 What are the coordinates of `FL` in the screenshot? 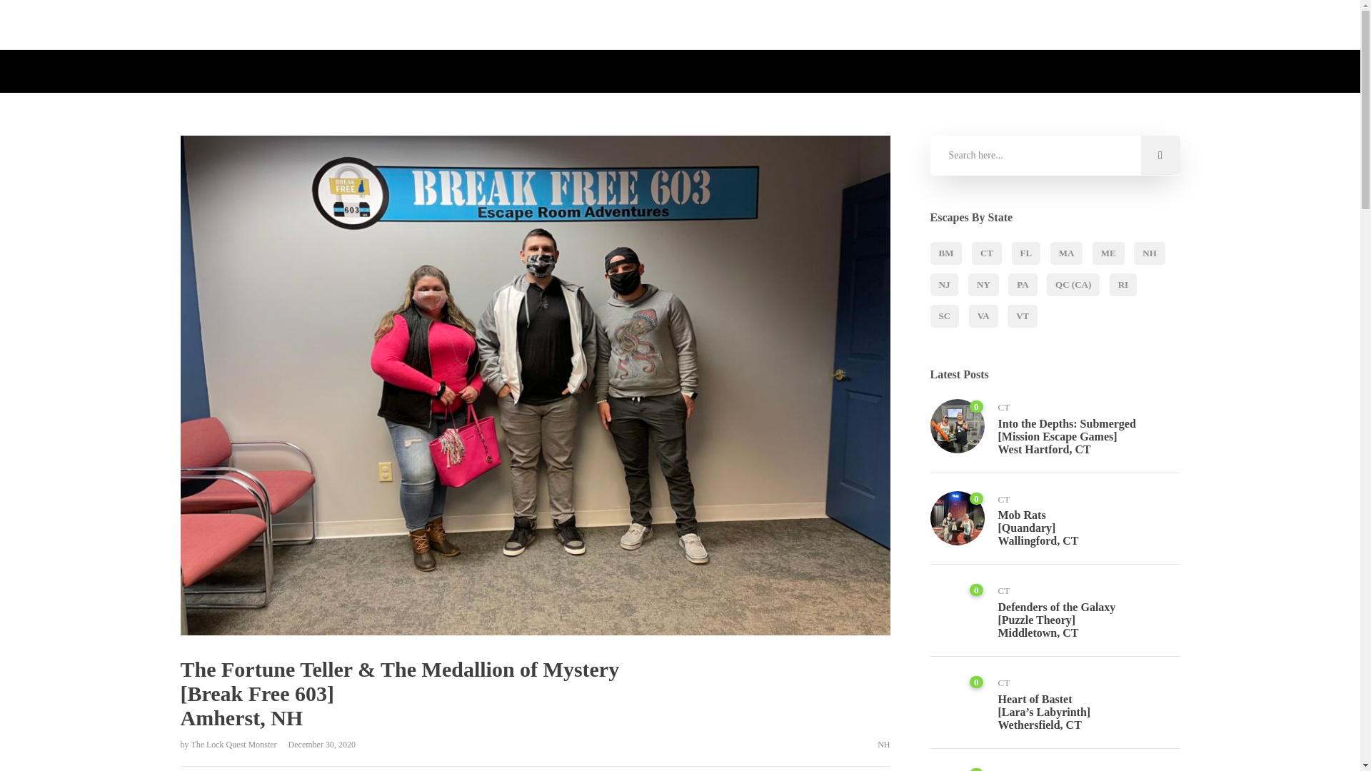 It's located at (1025, 253).